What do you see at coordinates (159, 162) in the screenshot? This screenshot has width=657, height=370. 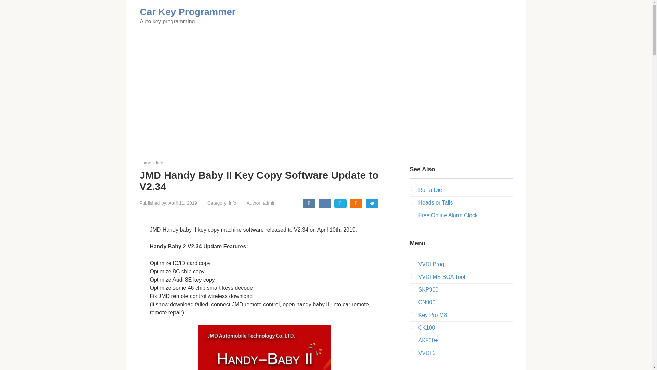 I see `info` at bounding box center [159, 162].